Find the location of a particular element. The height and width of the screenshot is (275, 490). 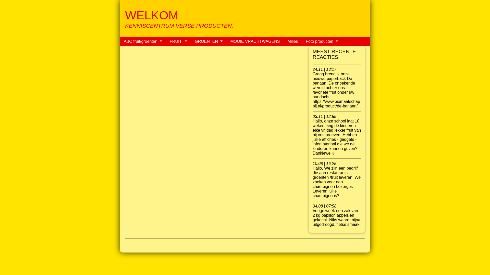

FRUIT. is located at coordinates (175, 41).